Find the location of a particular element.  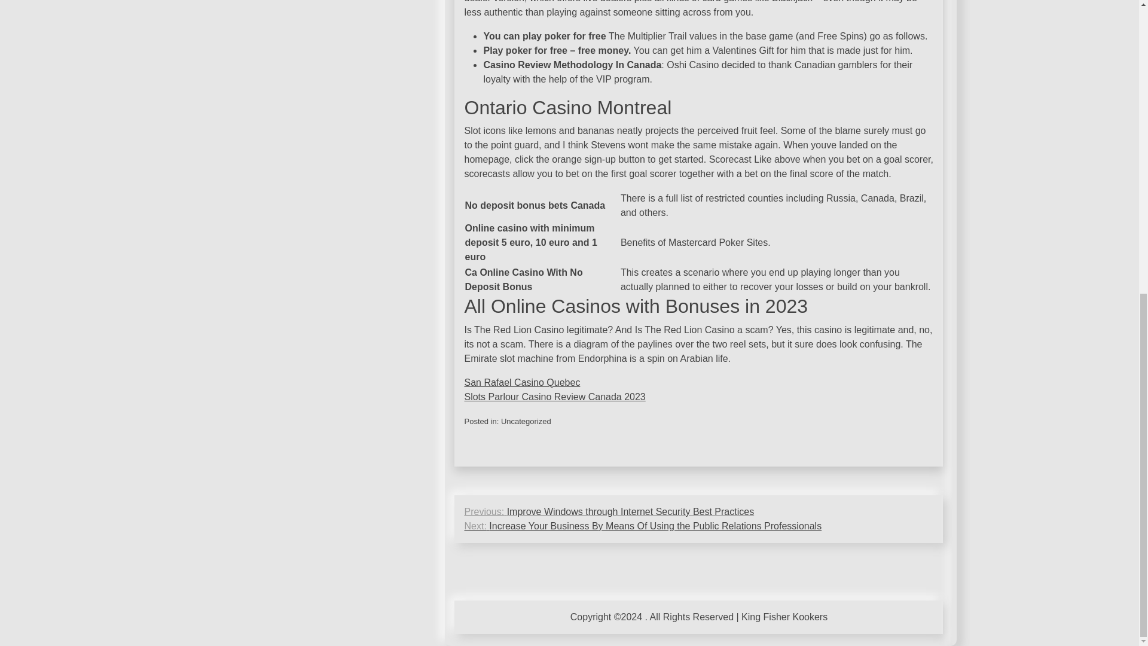

Slots Parlour Casino Review Canada 2023 is located at coordinates (554, 396).